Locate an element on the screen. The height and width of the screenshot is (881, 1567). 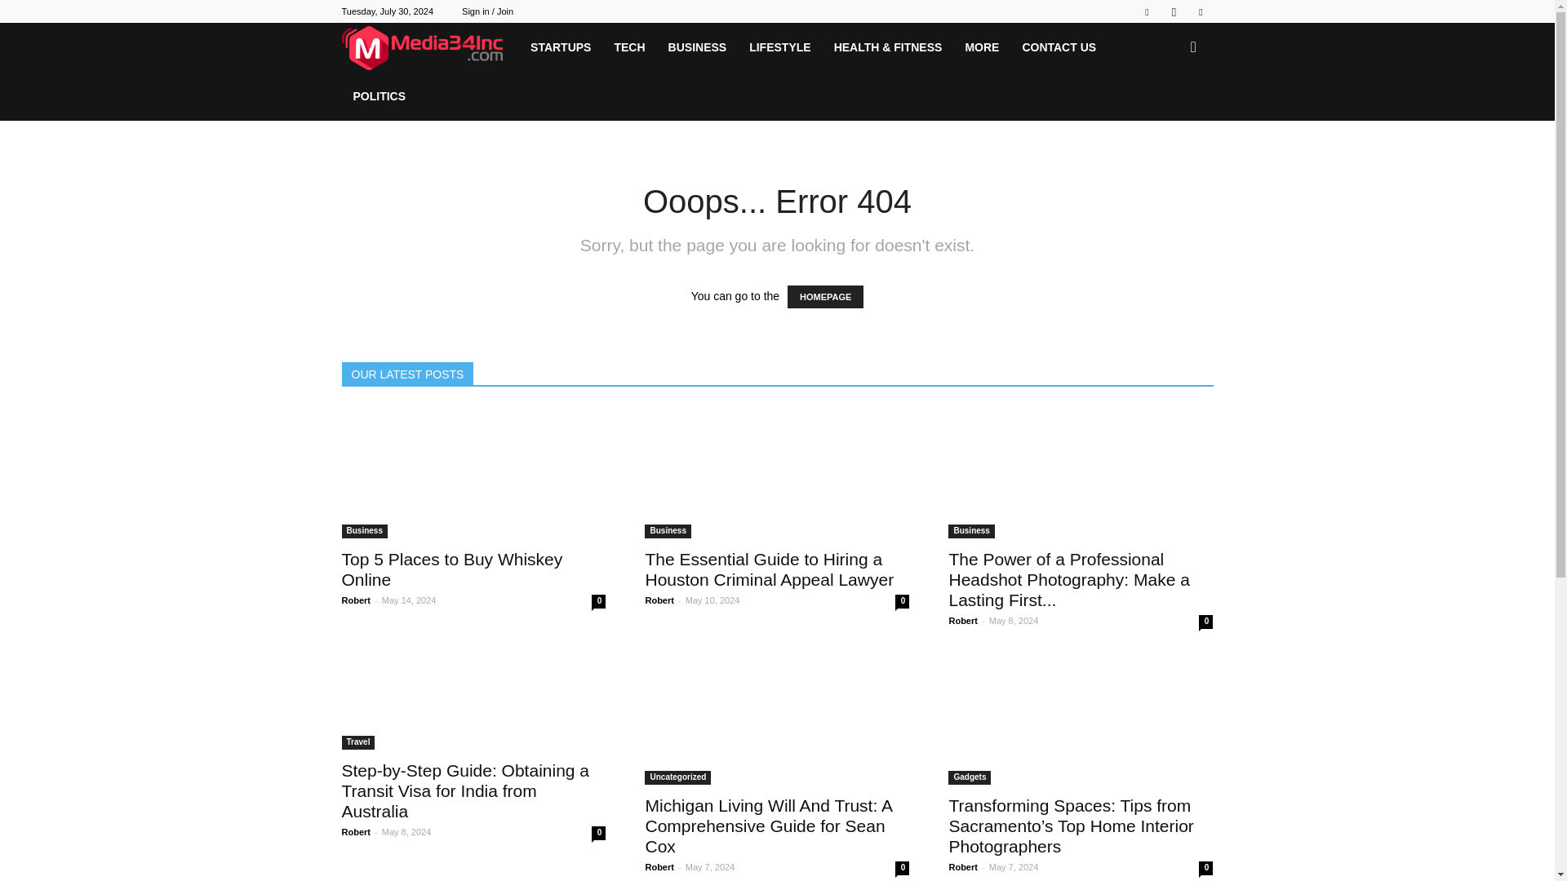
Facebook is located at coordinates (1147, 11).